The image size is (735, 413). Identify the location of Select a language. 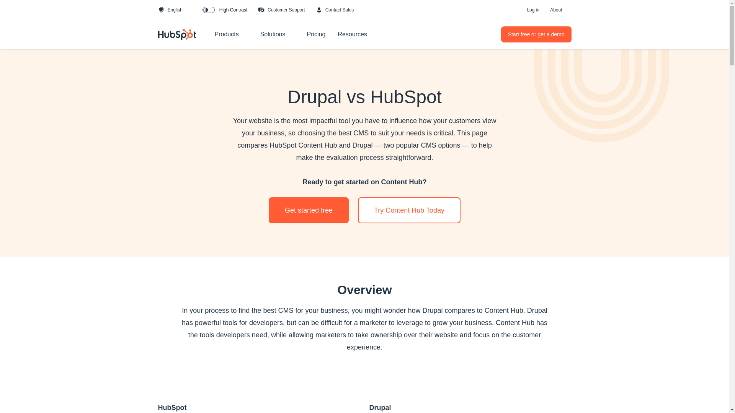
(188, 10).